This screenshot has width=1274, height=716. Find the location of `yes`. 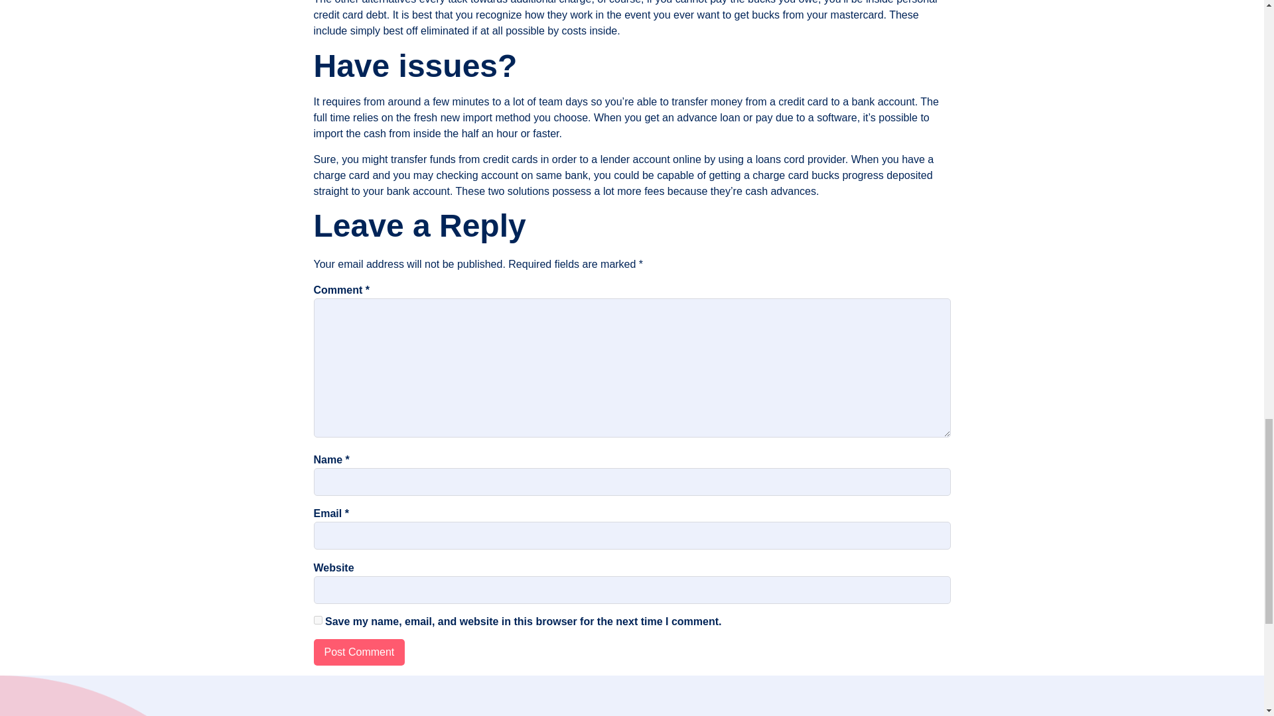

yes is located at coordinates (317, 619).